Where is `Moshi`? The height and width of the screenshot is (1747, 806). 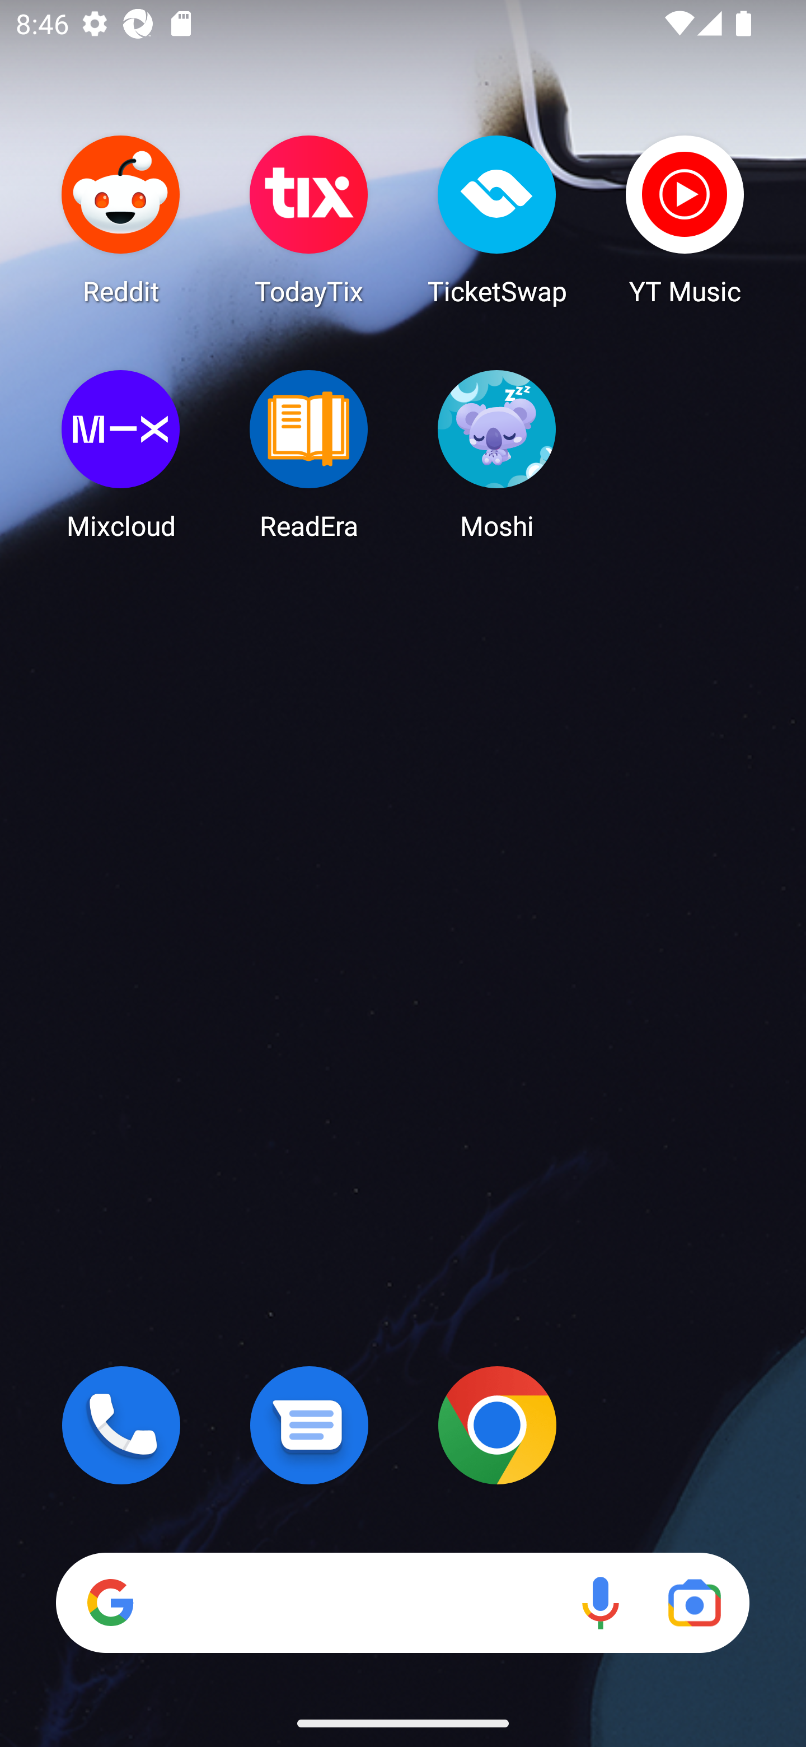
Moshi is located at coordinates (497, 454).